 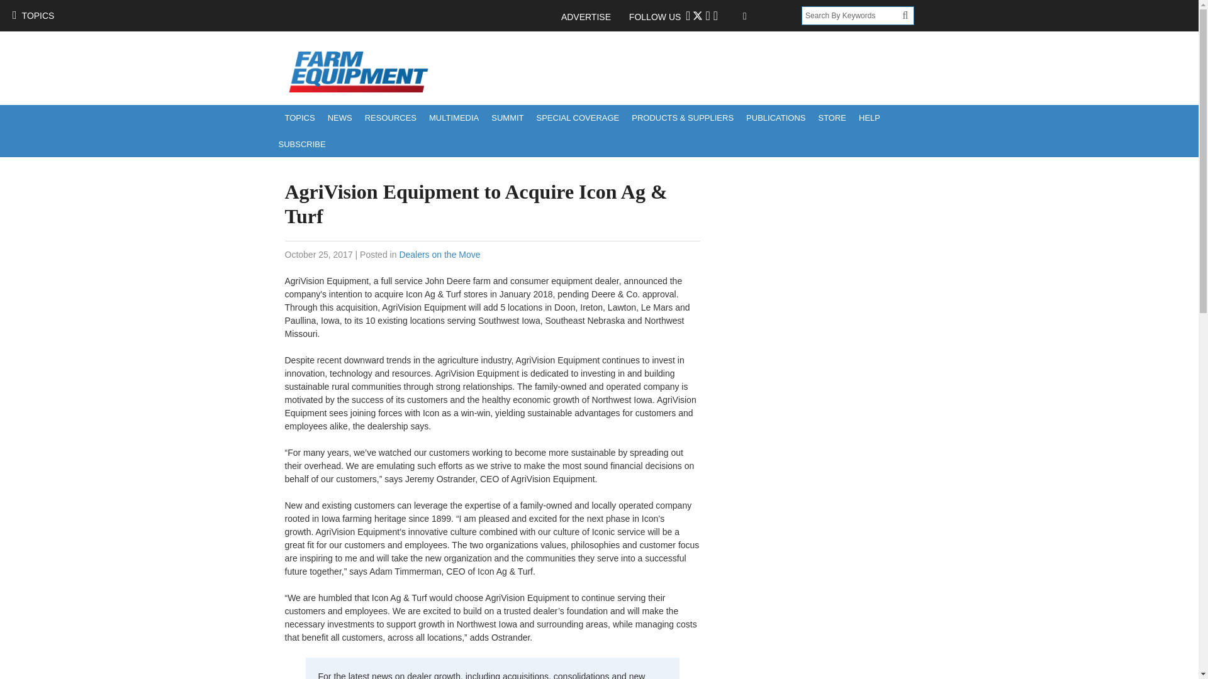 I want to click on TOPICS, so click(x=33, y=15).